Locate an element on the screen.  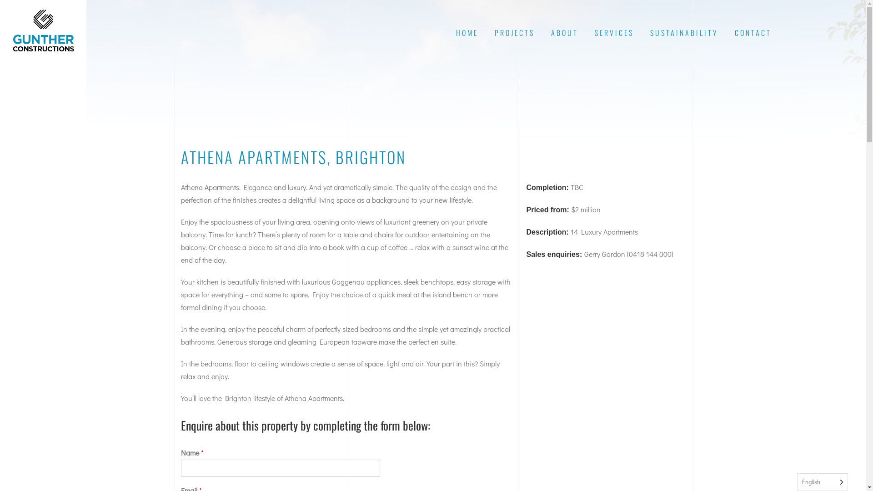
SERVICES is located at coordinates (614, 33).